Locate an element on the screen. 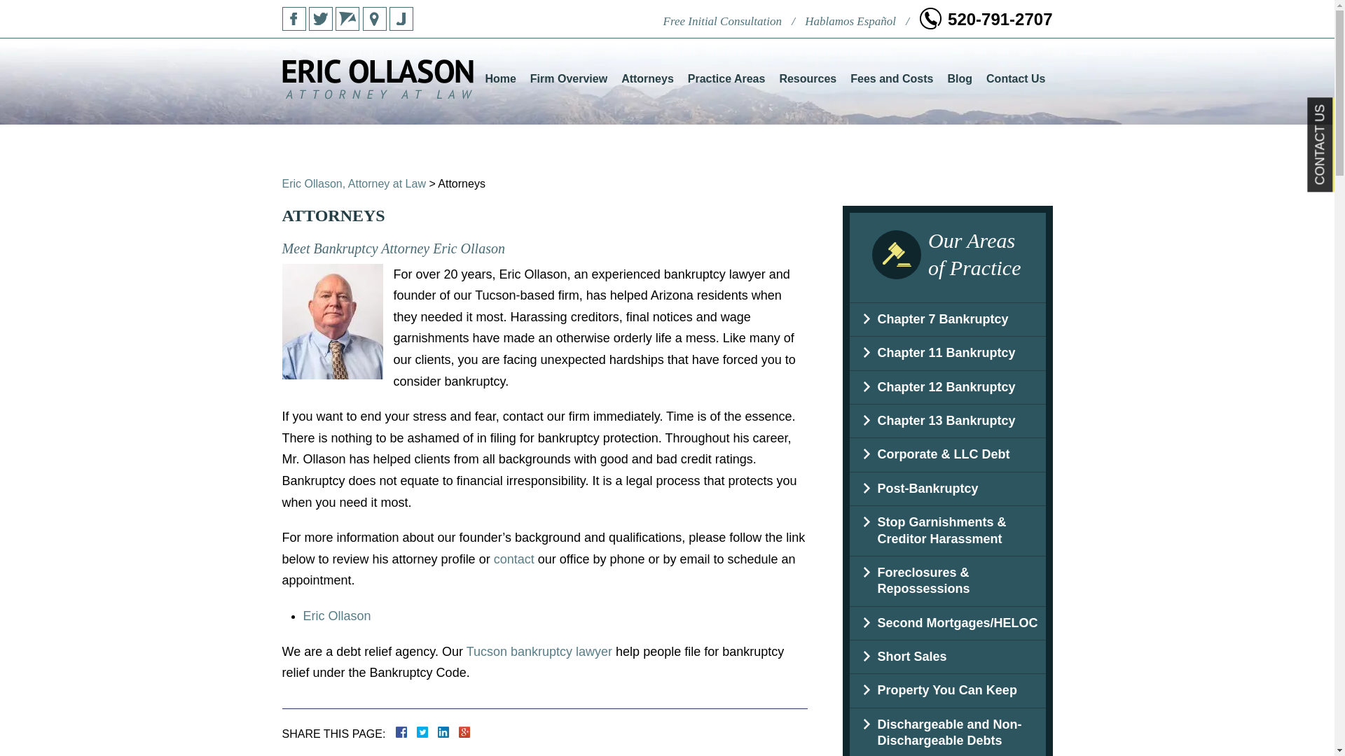  Foreclosures & Repossessions is located at coordinates (947, 581).